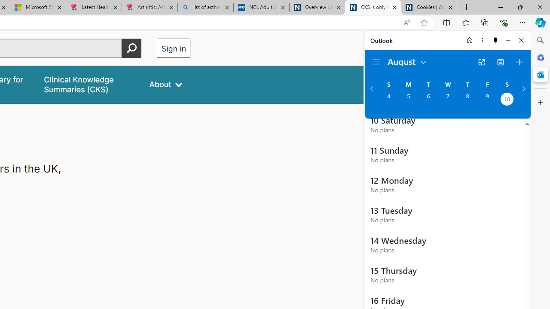 The height and width of the screenshot is (309, 550). What do you see at coordinates (448, 100) in the screenshot?
I see `Wednesday, August 7, 2024. ` at bounding box center [448, 100].